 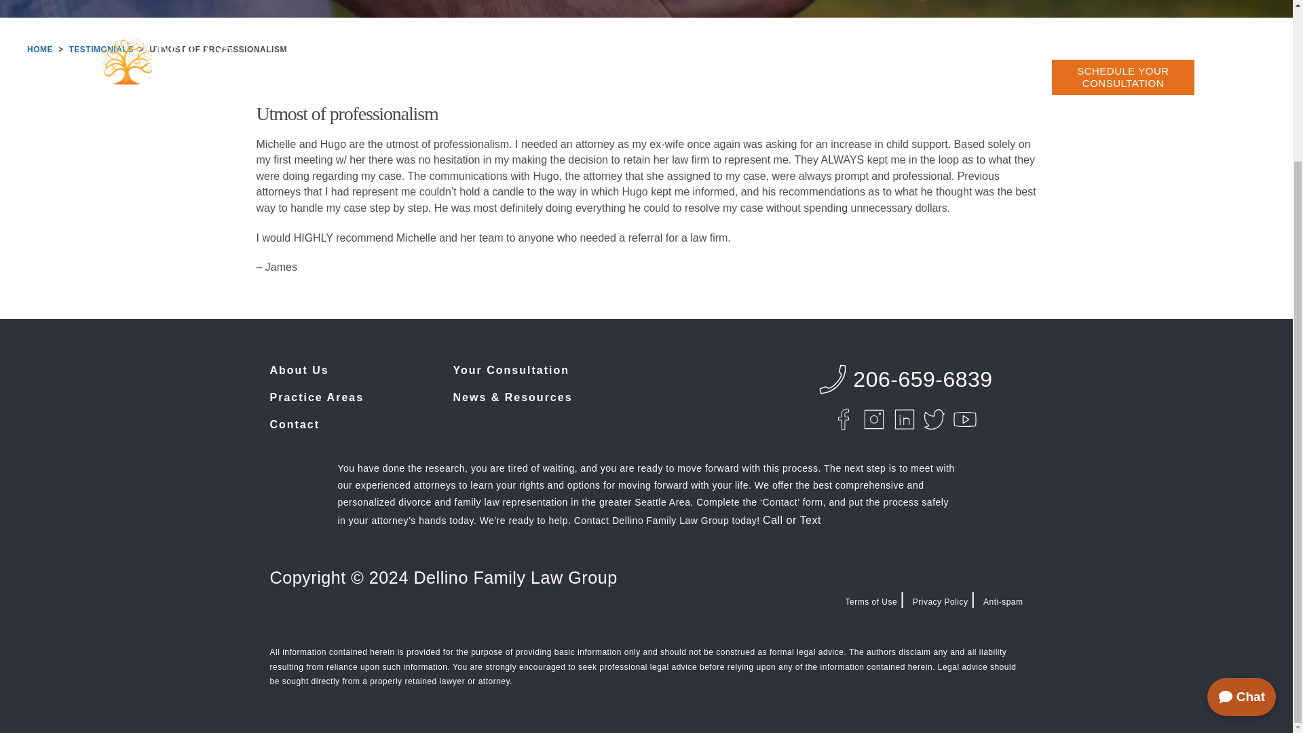 What do you see at coordinates (218, 49) in the screenshot?
I see `Utmost of professionalism` at bounding box center [218, 49].